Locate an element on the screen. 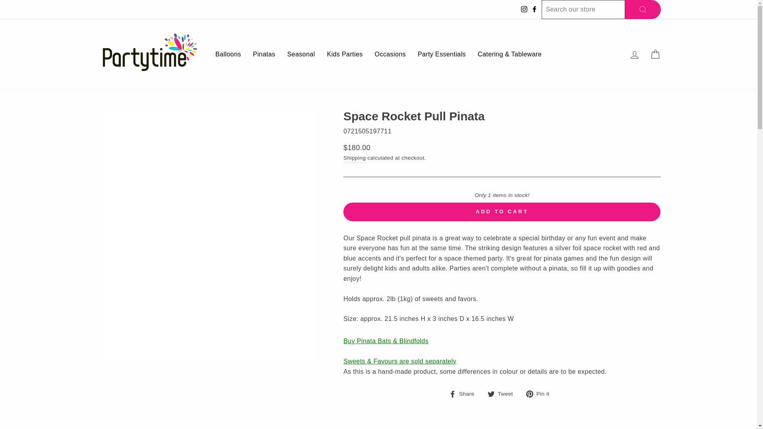 The image size is (763, 429). Pin on Pinterest is located at coordinates (540, 394).